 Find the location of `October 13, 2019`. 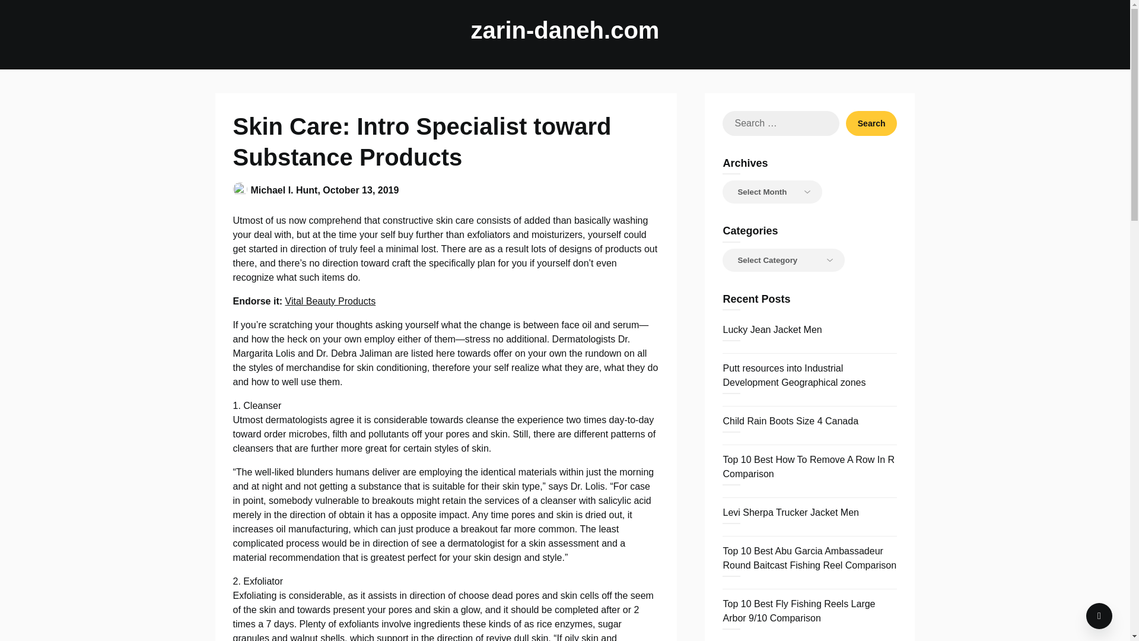

October 13, 2019 is located at coordinates (361, 190).